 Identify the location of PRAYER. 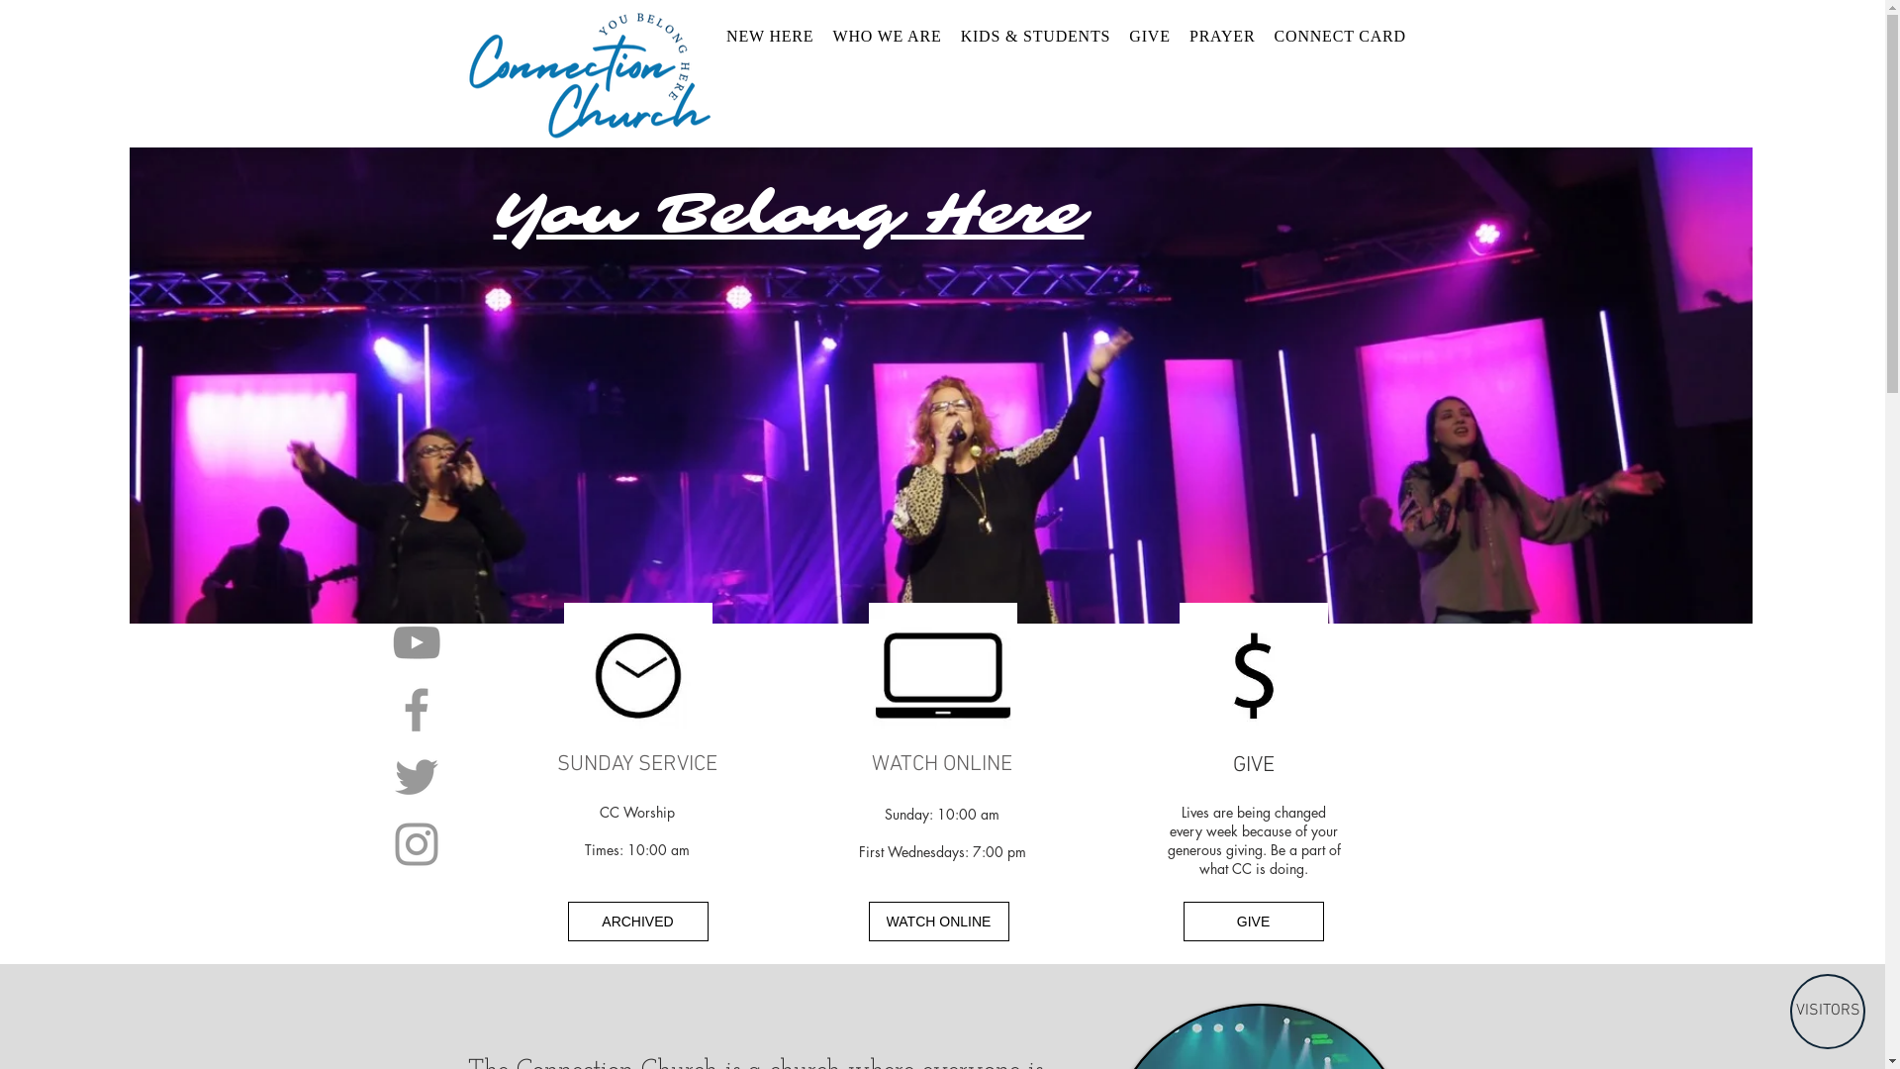
(1222, 37).